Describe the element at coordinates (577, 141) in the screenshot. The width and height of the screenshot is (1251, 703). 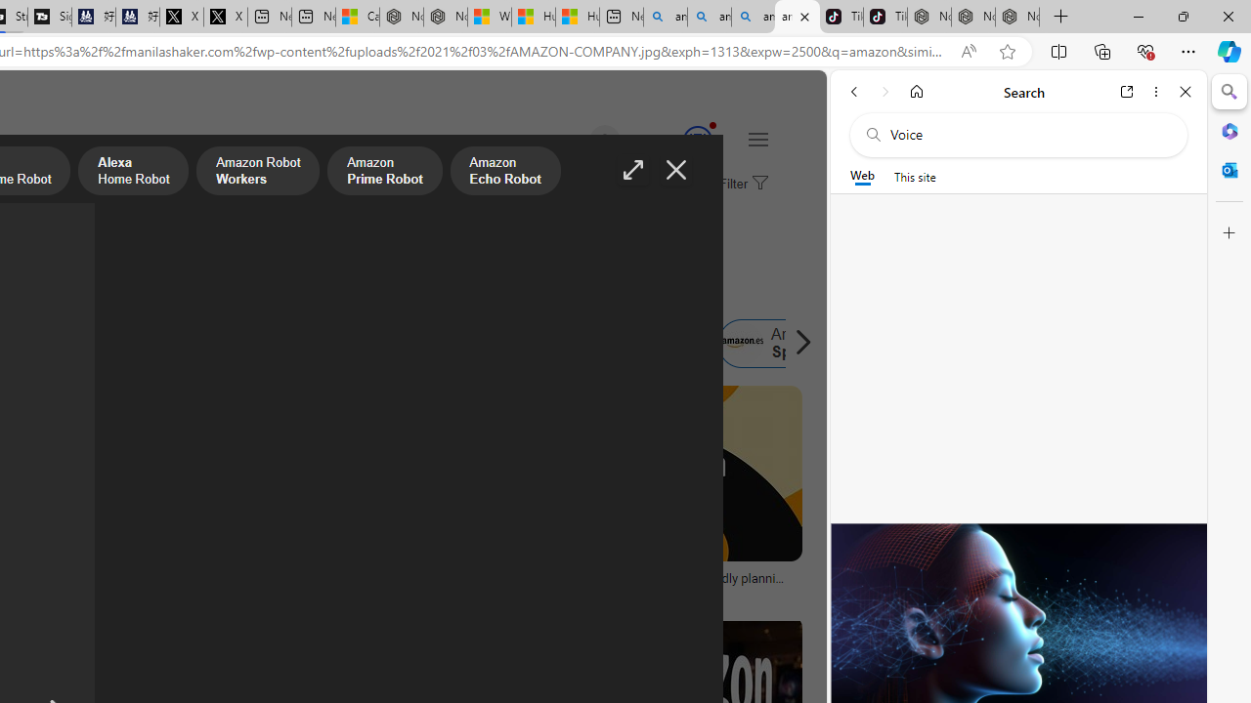
I see `Eugene` at that location.